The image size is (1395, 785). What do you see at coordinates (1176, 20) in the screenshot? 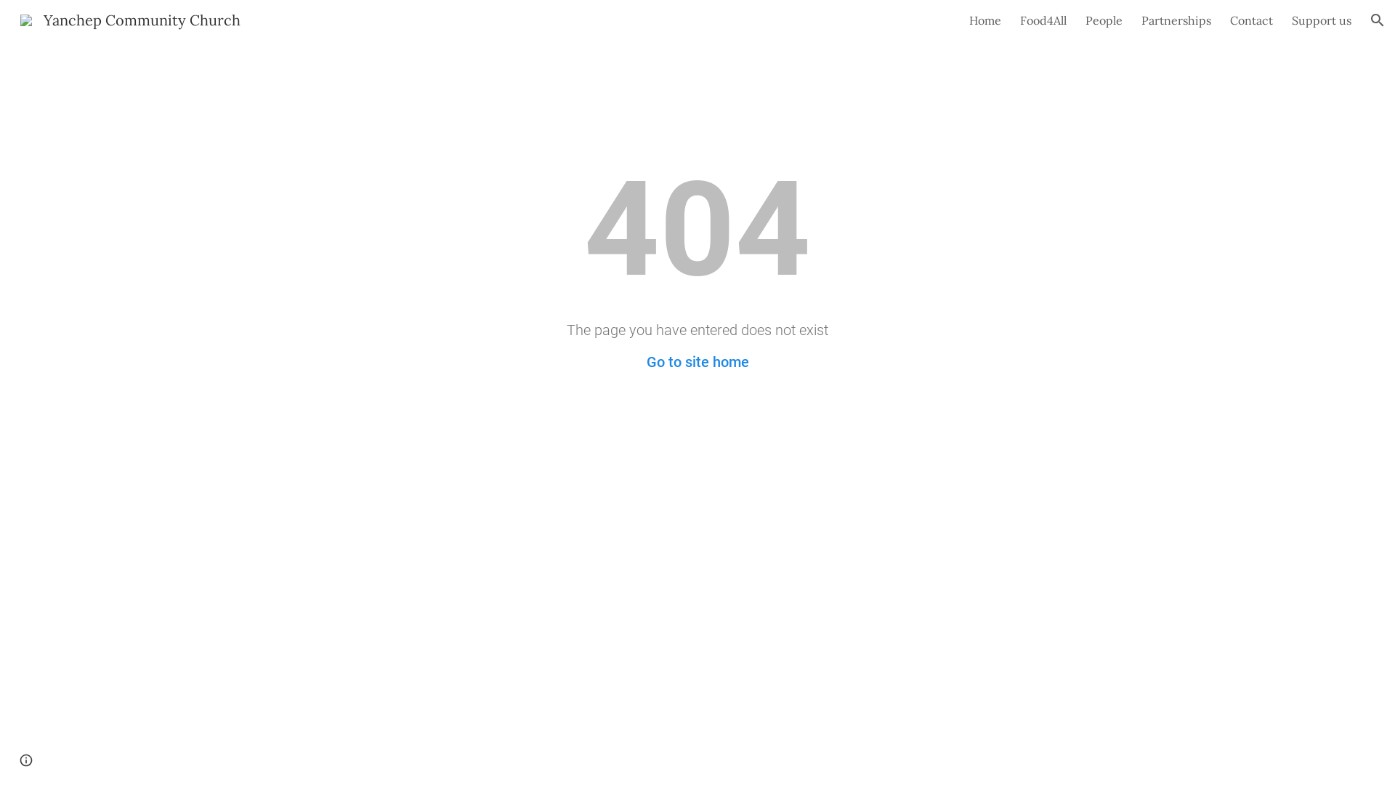
I see `Partnerships` at bounding box center [1176, 20].